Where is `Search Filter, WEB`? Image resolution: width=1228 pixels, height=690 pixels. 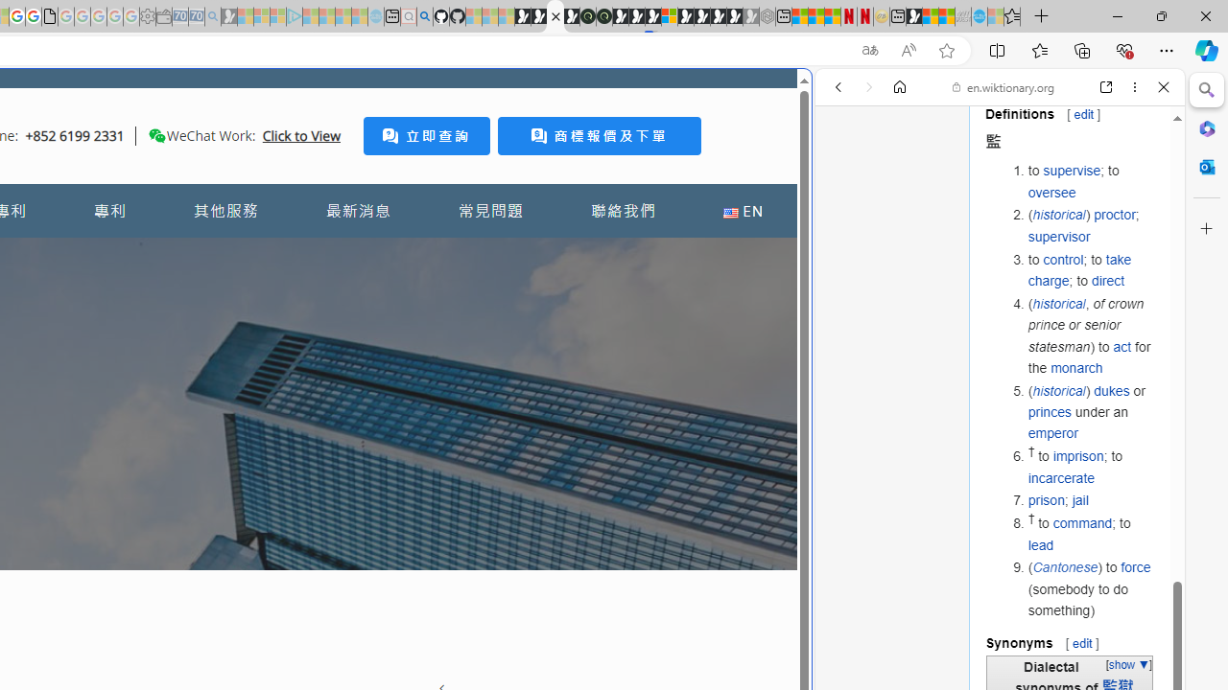
Search Filter, WEB is located at coordinates (846, 218).